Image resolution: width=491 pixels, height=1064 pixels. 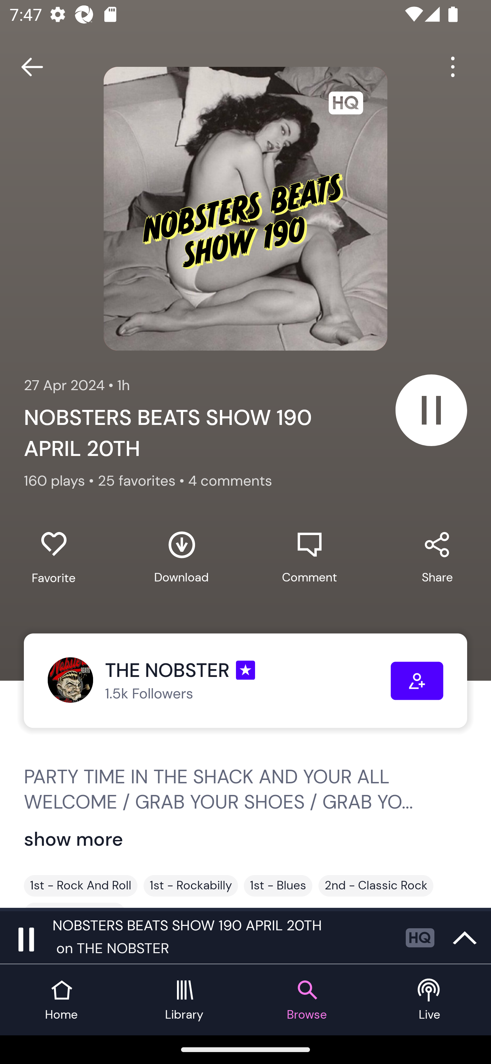 I want to click on Comment, so click(x=309, y=557).